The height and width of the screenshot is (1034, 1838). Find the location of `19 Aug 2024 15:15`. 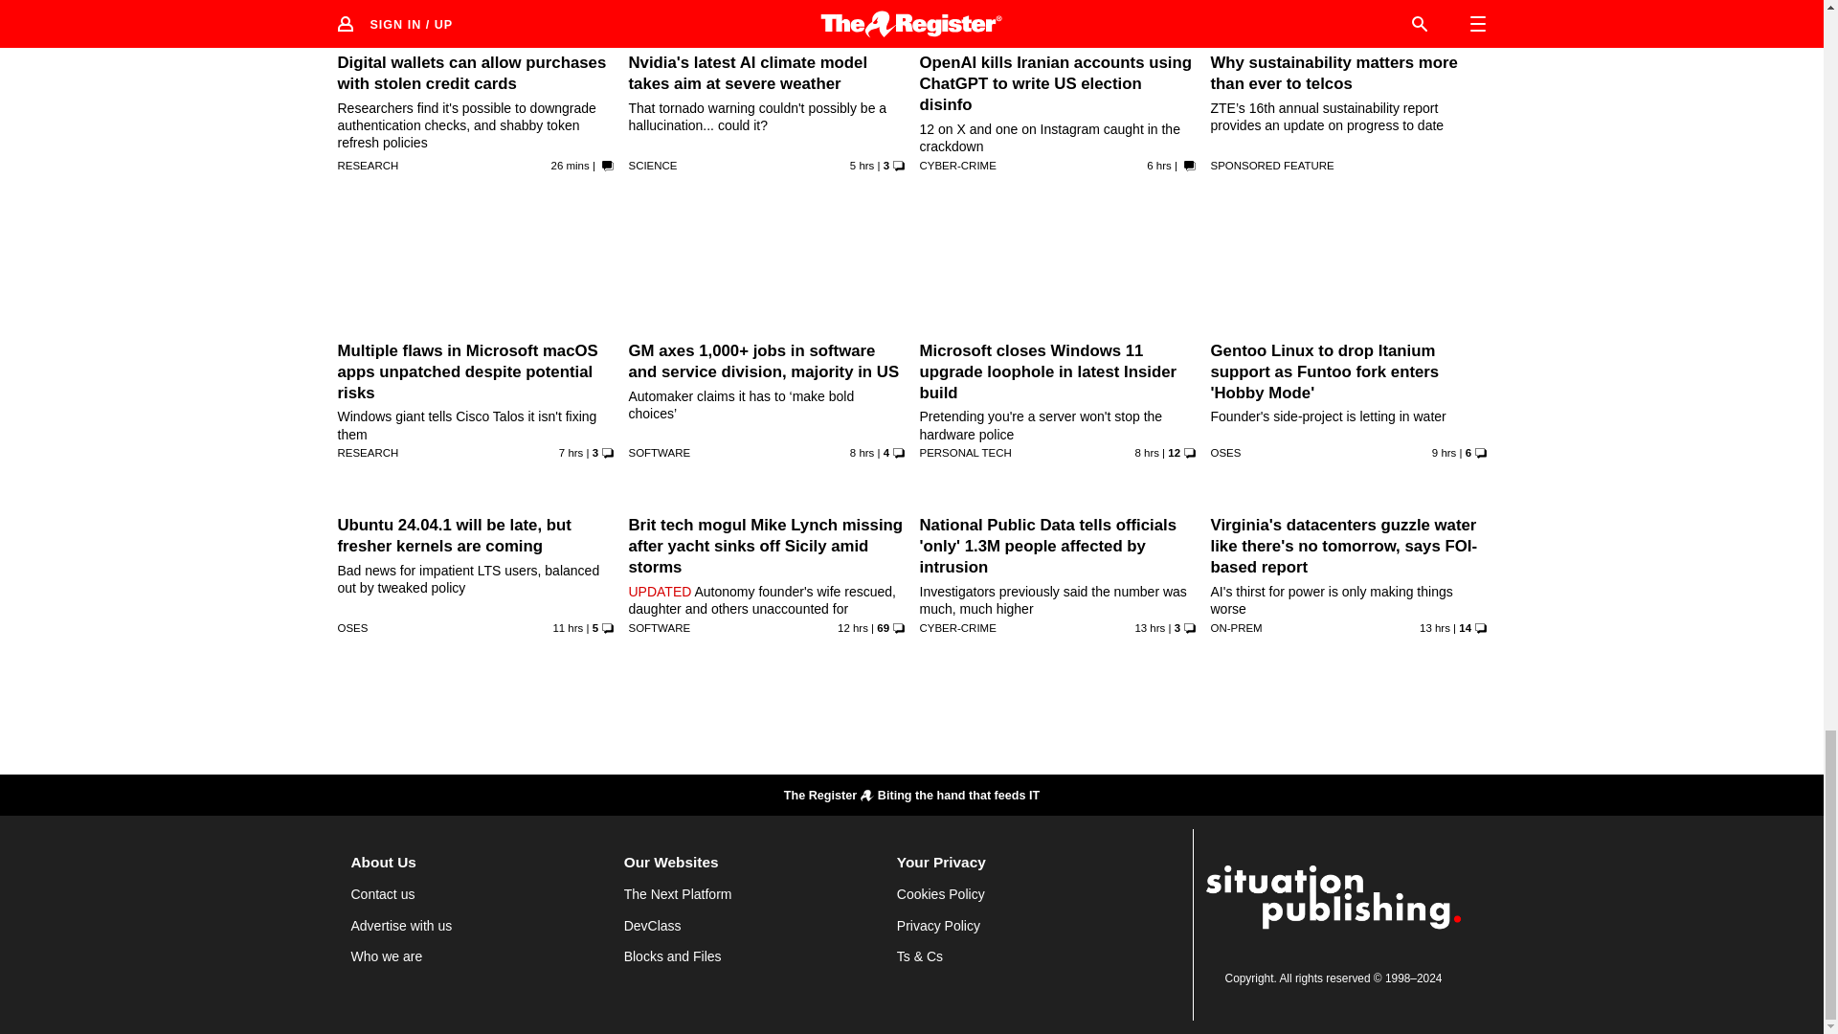

19 Aug 2024 15:15 is located at coordinates (567, 628).